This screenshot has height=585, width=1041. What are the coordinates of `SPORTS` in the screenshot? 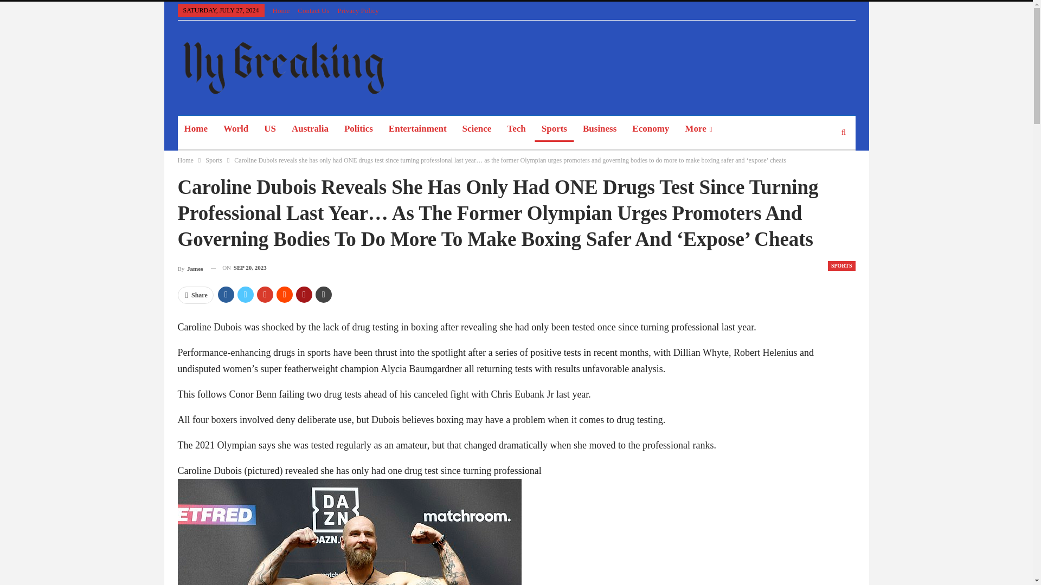 It's located at (841, 265).